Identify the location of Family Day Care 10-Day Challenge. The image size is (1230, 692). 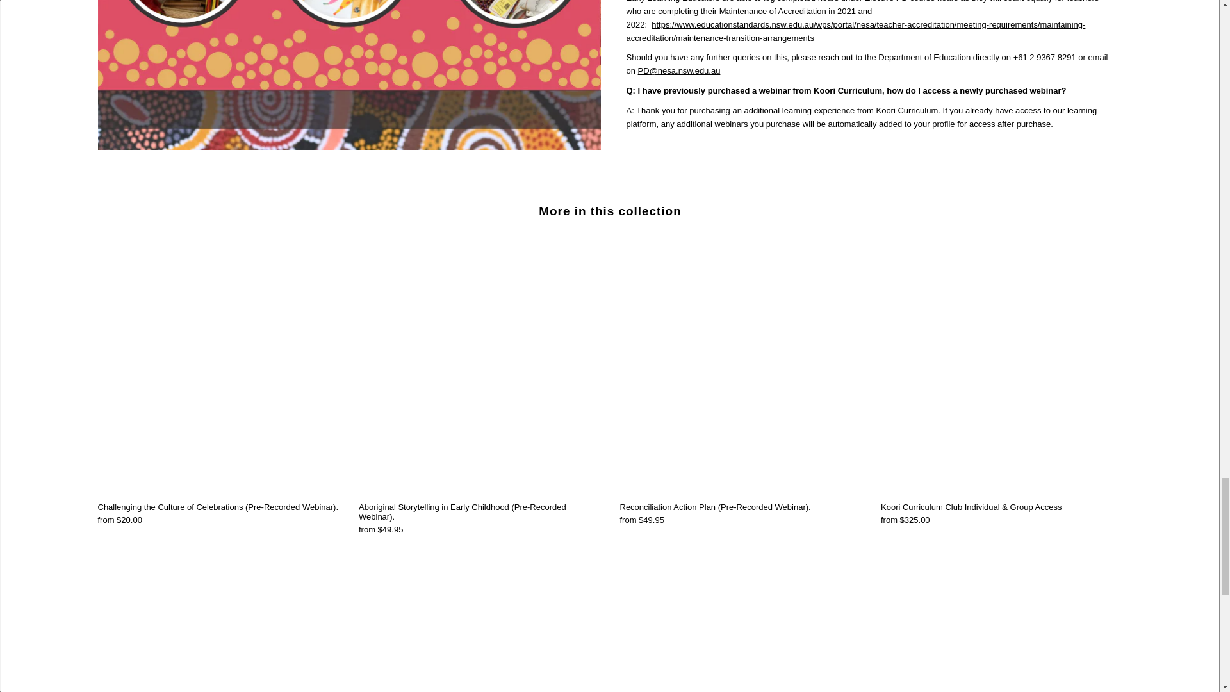
(1001, 633).